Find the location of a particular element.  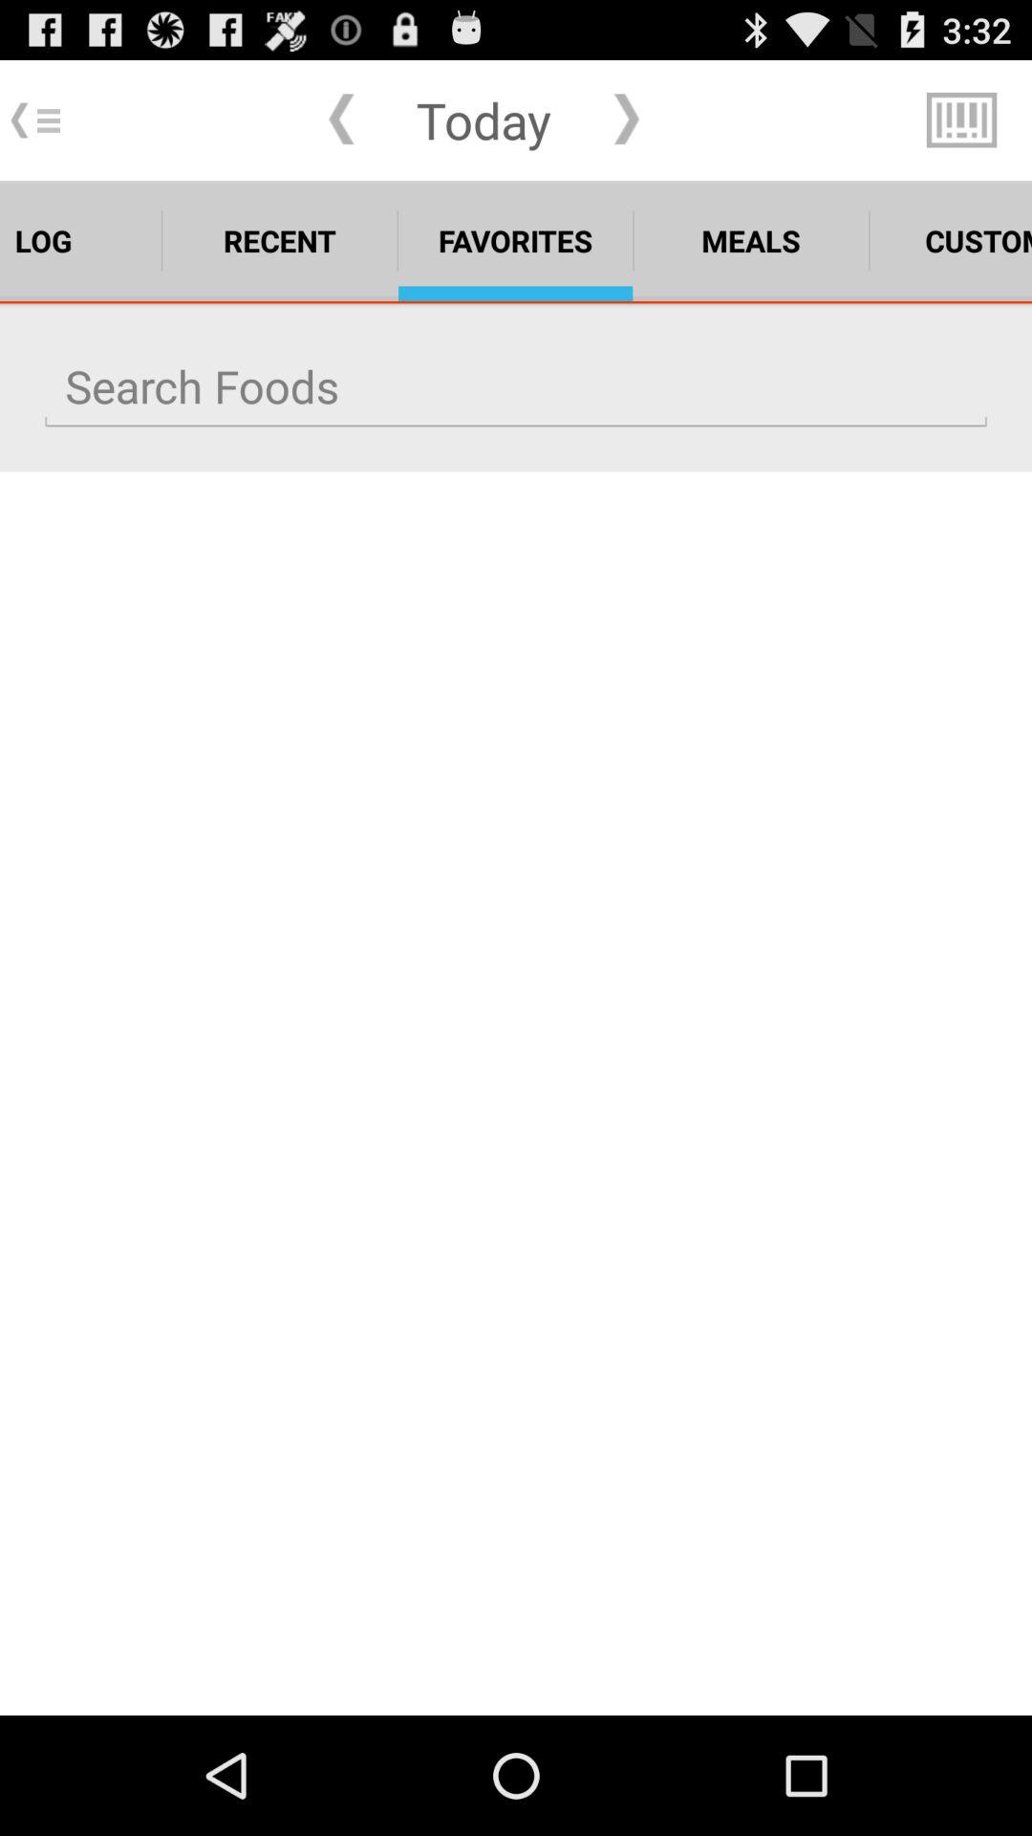

search bar is located at coordinates (516, 386).